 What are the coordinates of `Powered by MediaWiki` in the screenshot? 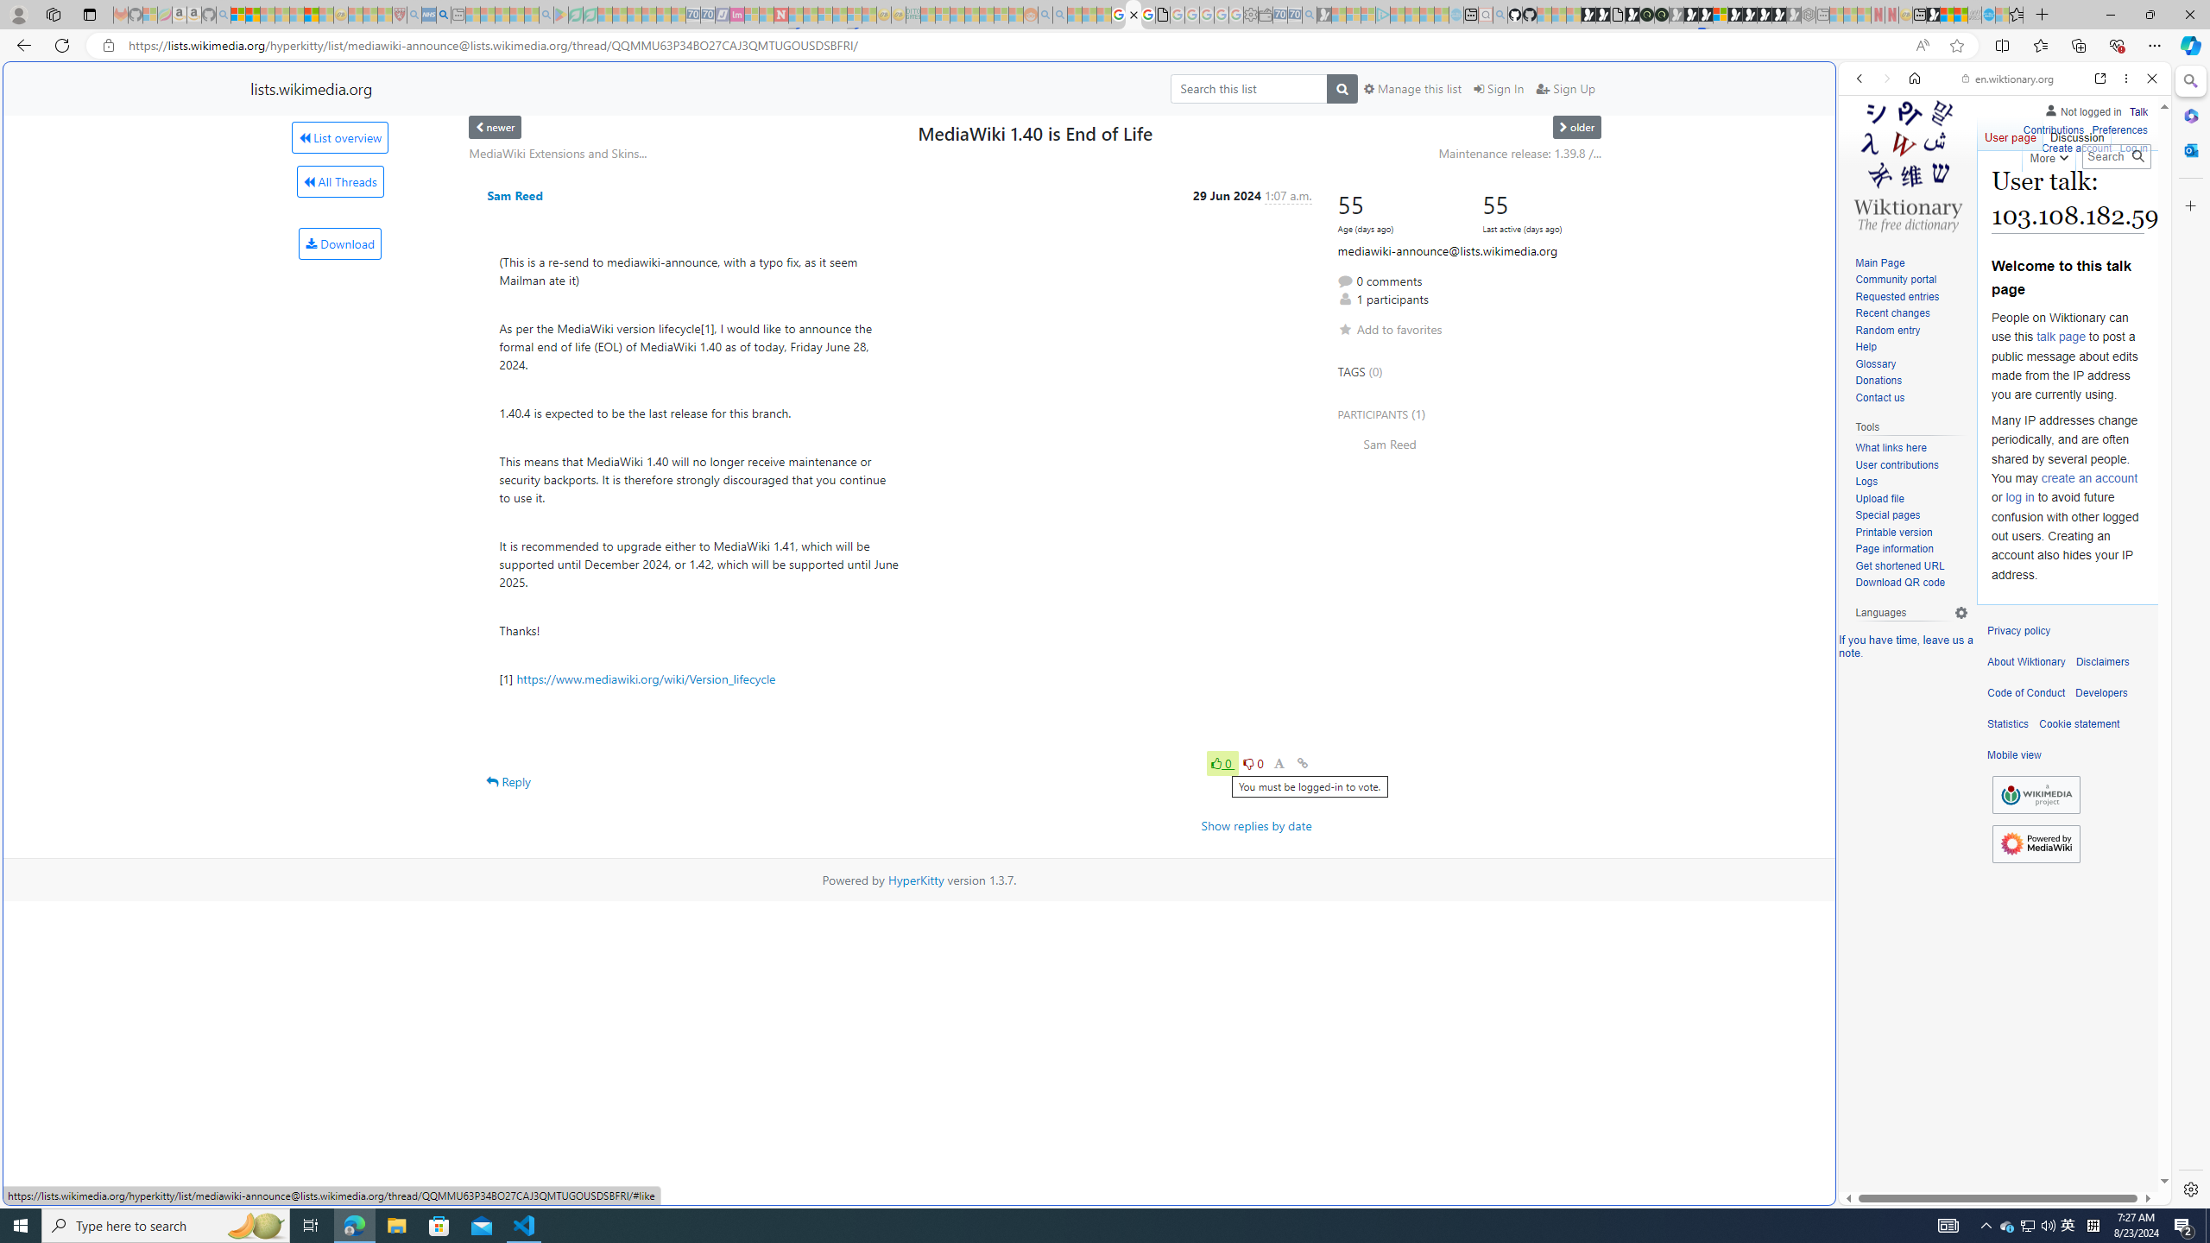 It's located at (2036, 844).